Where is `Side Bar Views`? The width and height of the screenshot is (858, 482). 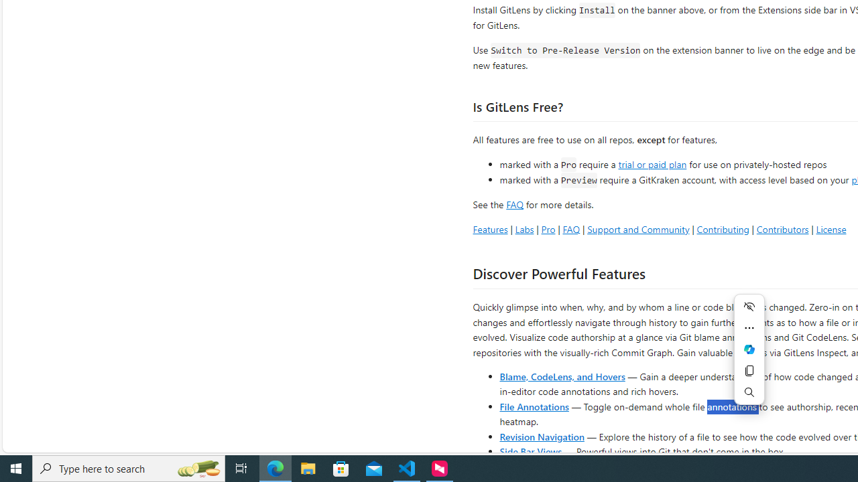
Side Bar Views is located at coordinates (530, 451).